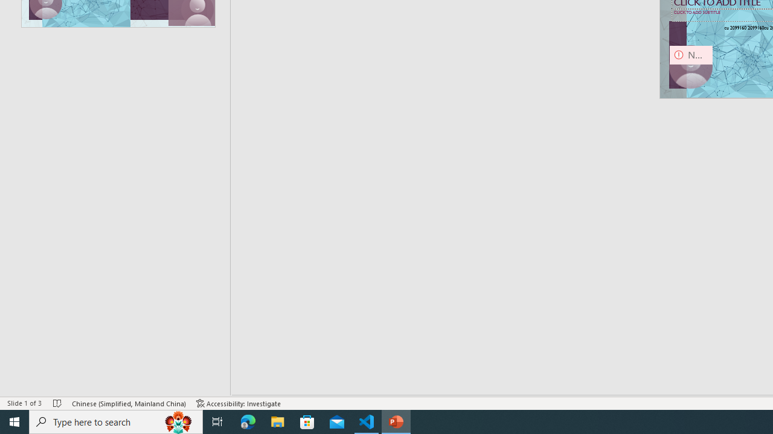 Image resolution: width=773 pixels, height=434 pixels. What do you see at coordinates (58, 403) in the screenshot?
I see `Spell Check No Errors` at bounding box center [58, 403].